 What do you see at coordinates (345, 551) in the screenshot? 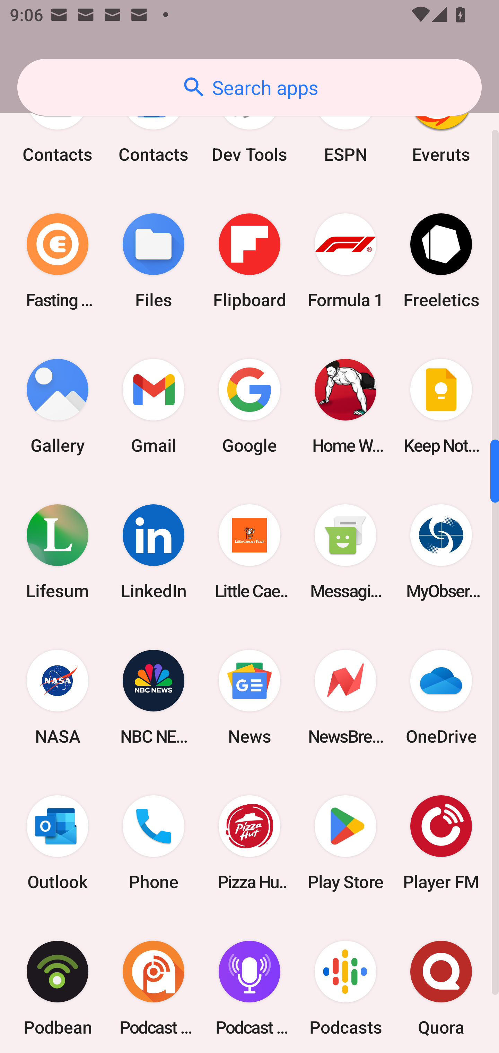
I see `Messaging` at bounding box center [345, 551].